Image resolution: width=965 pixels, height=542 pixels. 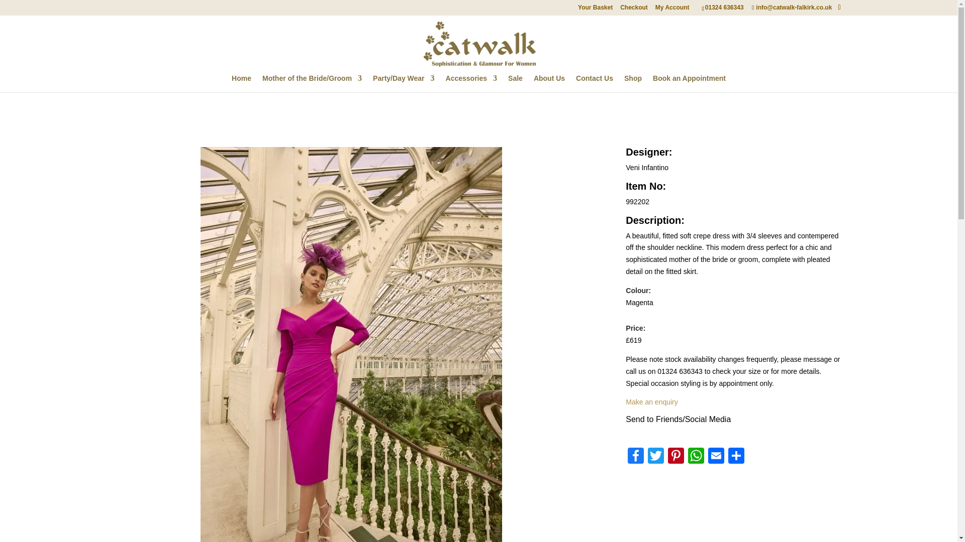 What do you see at coordinates (594, 83) in the screenshot?
I see `Contact Us` at bounding box center [594, 83].